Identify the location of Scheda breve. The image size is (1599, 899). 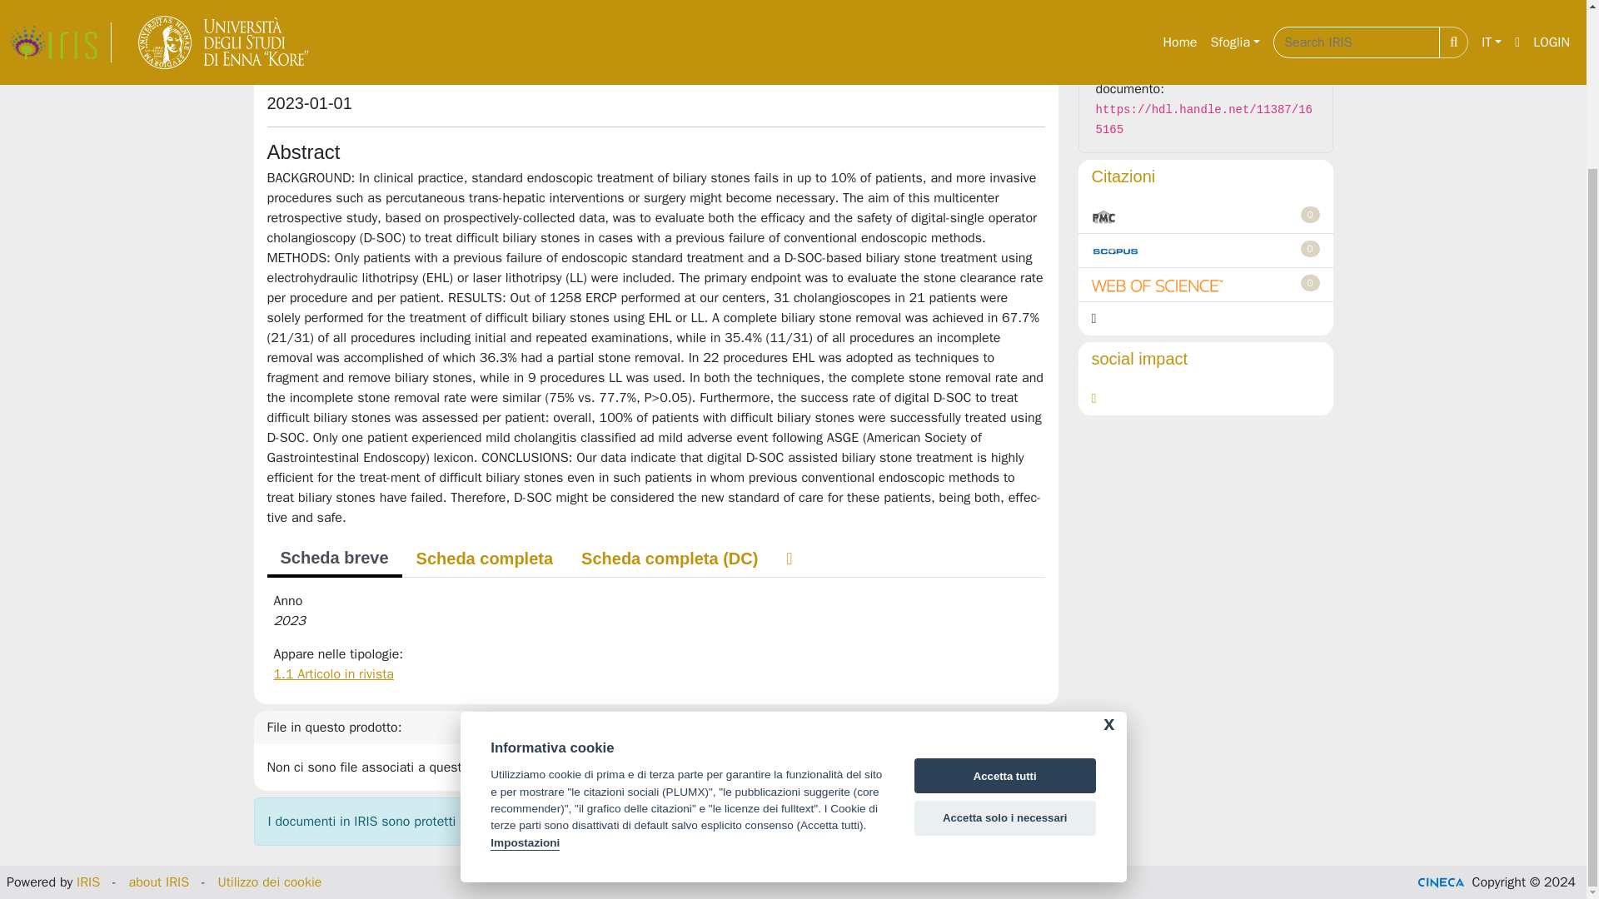
(333, 559).